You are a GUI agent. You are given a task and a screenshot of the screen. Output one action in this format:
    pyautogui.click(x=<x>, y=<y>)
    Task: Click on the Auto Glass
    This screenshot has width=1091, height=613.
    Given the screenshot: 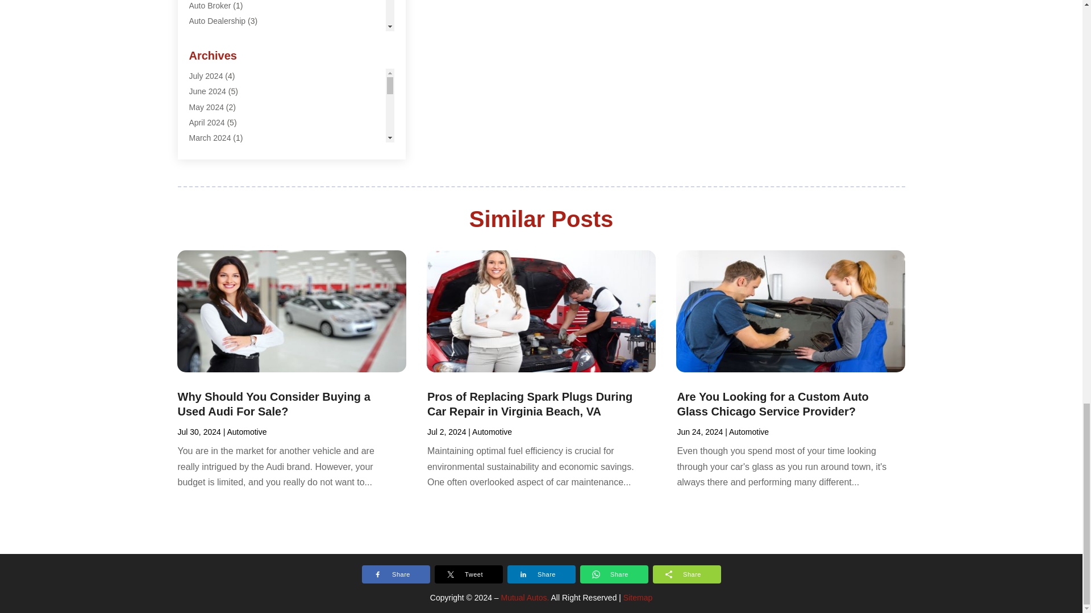 What is the action you would take?
    pyautogui.click(x=208, y=36)
    